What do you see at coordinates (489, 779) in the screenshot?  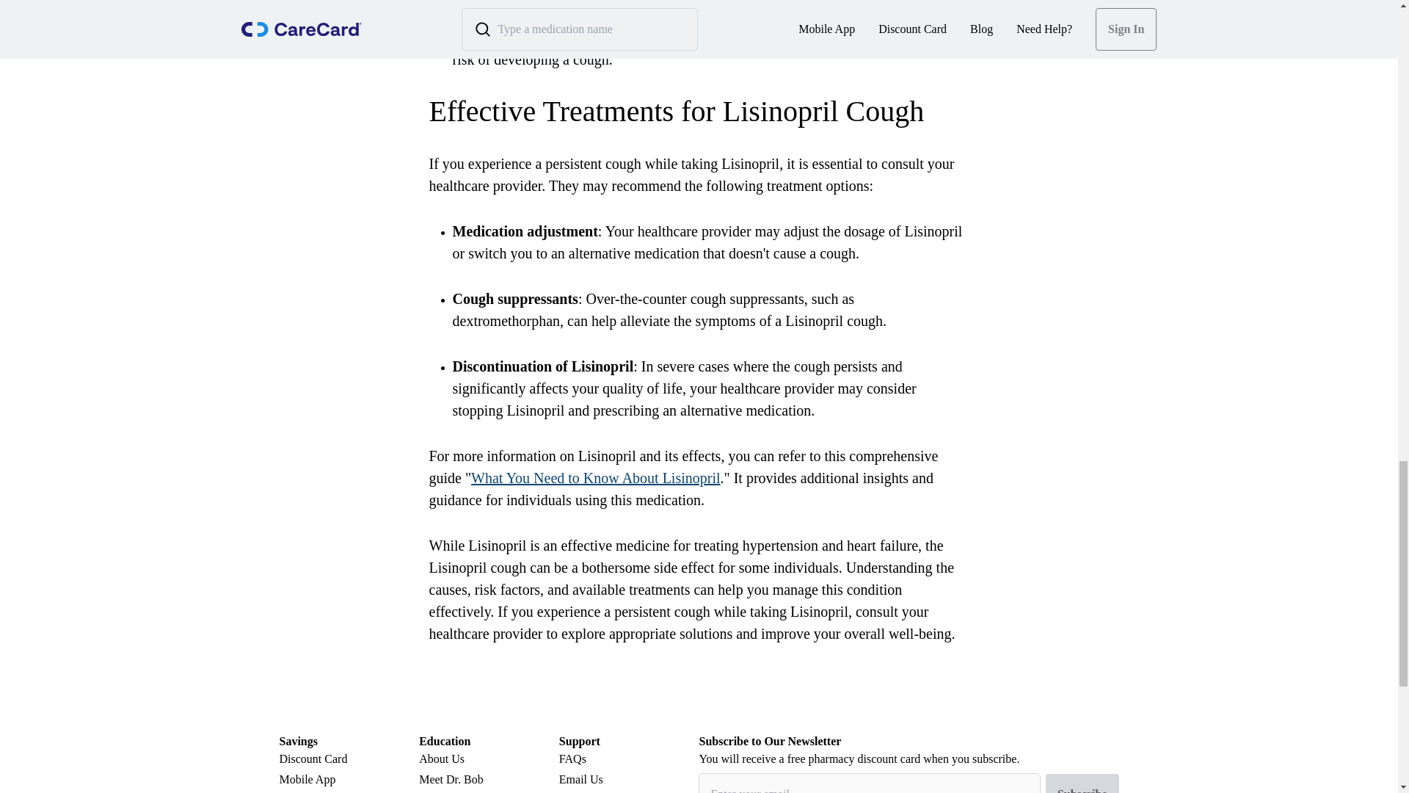 I see `Meet Dr. Bob` at bounding box center [489, 779].